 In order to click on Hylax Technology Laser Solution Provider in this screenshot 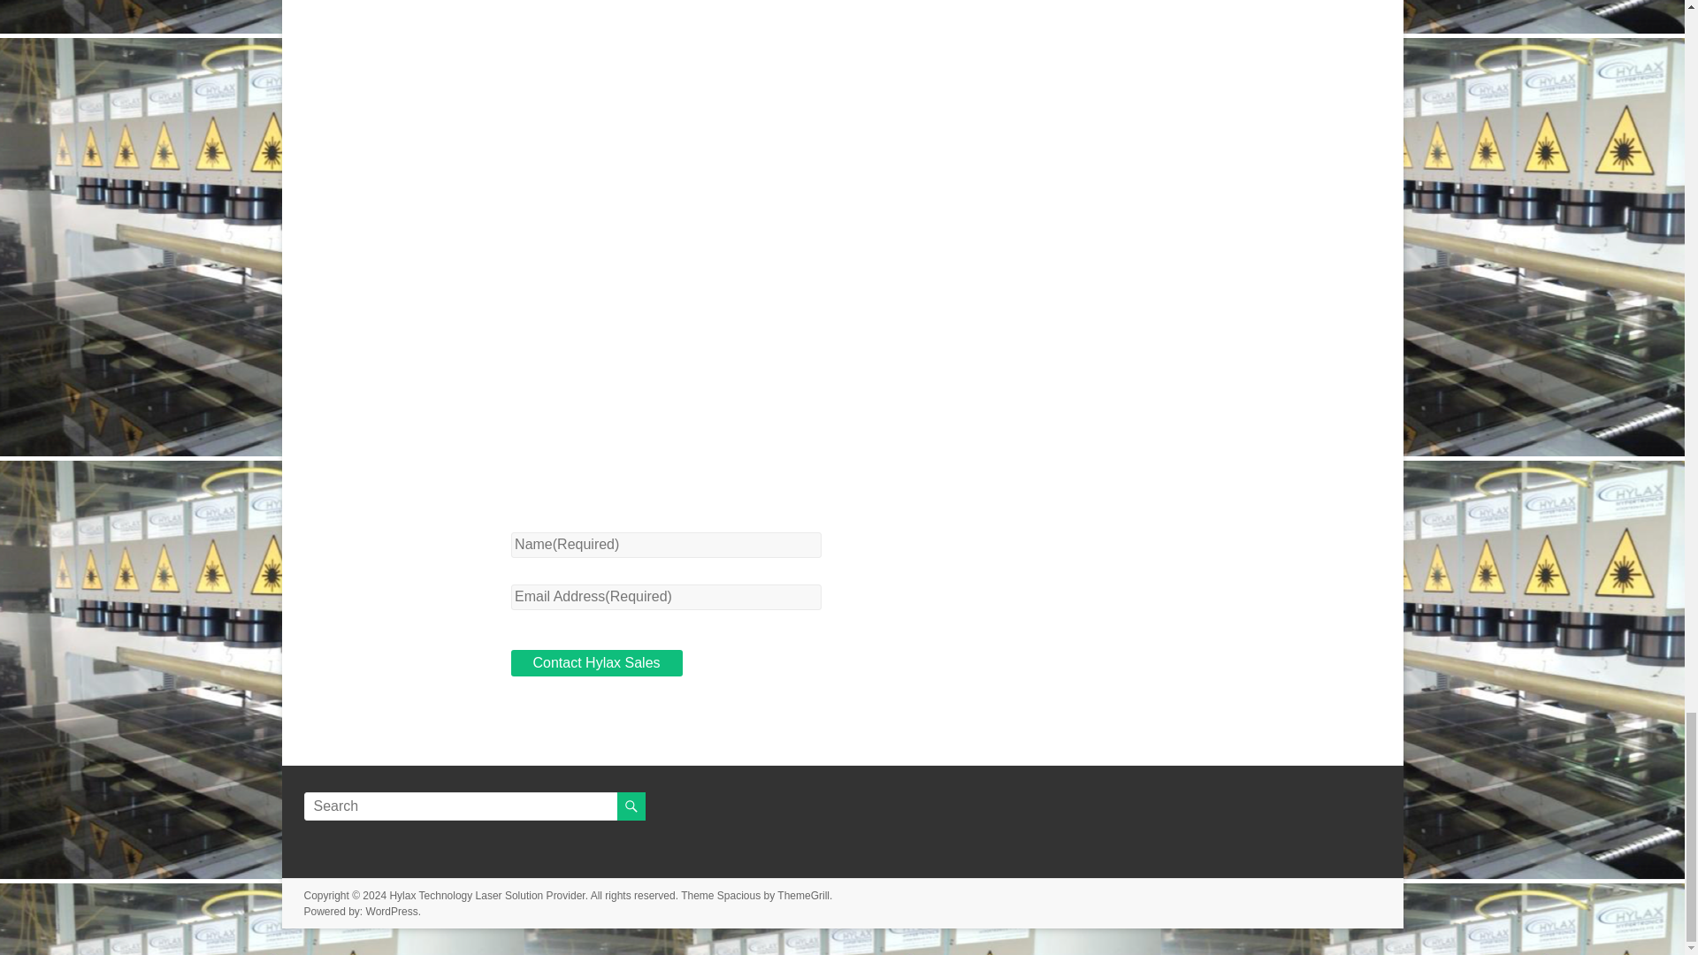, I will do `click(486, 895)`.